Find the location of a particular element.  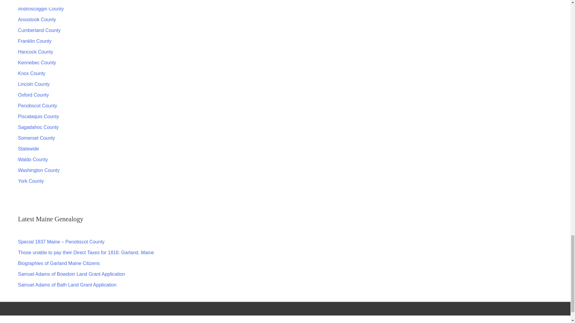

Aroostook County is located at coordinates (37, 20).